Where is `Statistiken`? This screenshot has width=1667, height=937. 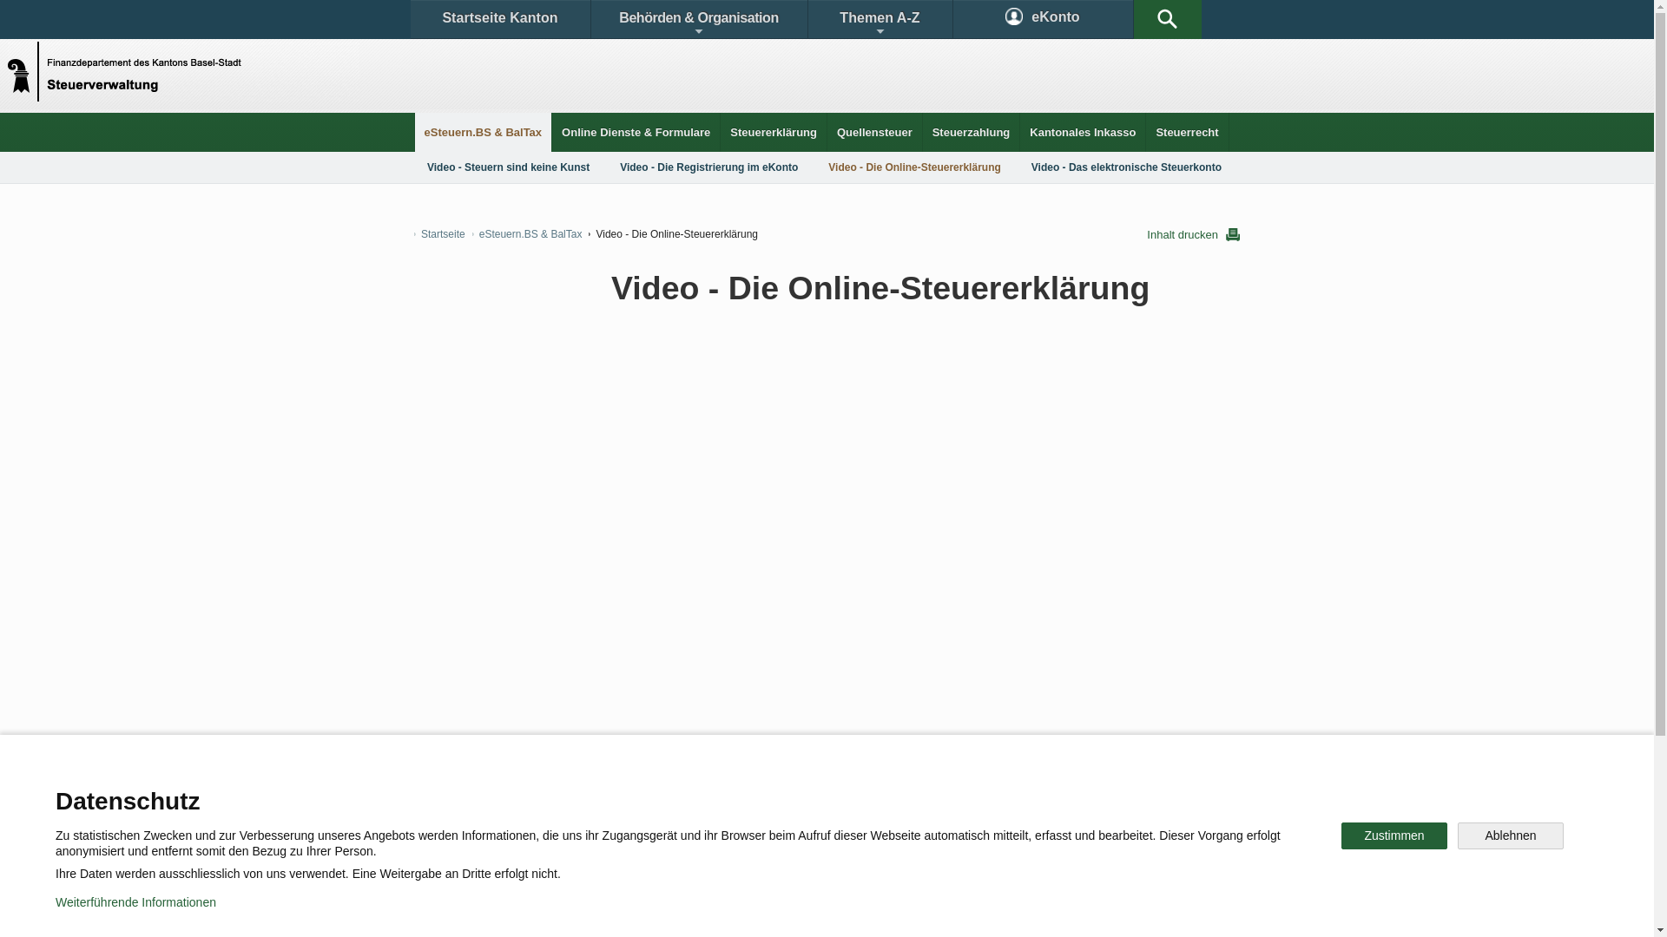
Statistiken is located at coordinates (787, 793).